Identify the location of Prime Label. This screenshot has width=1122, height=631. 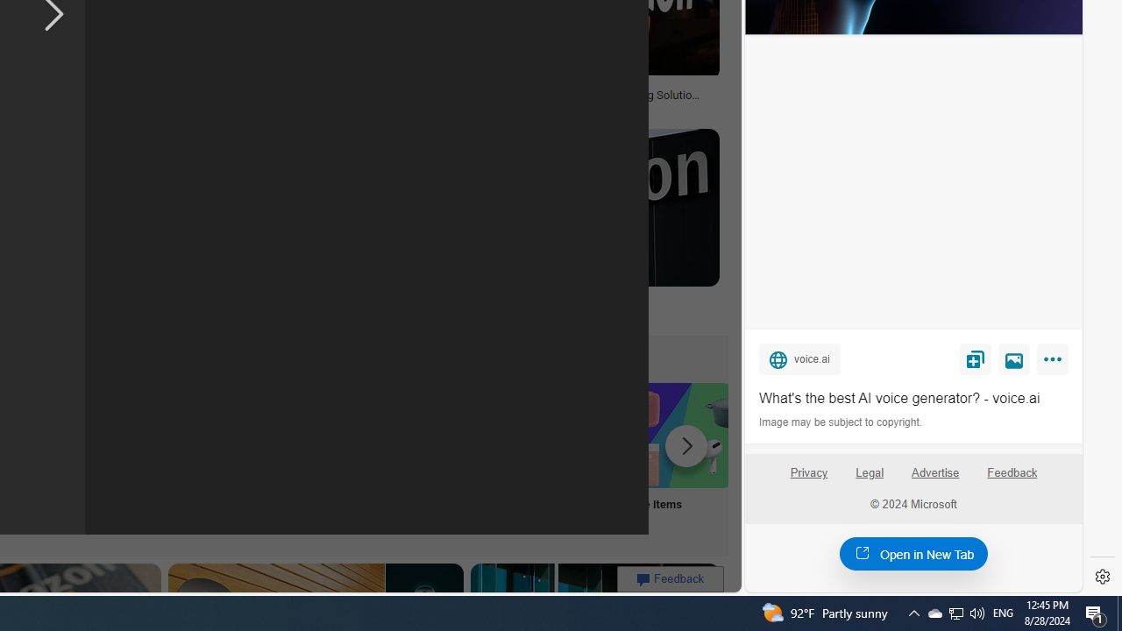
(449, 457).